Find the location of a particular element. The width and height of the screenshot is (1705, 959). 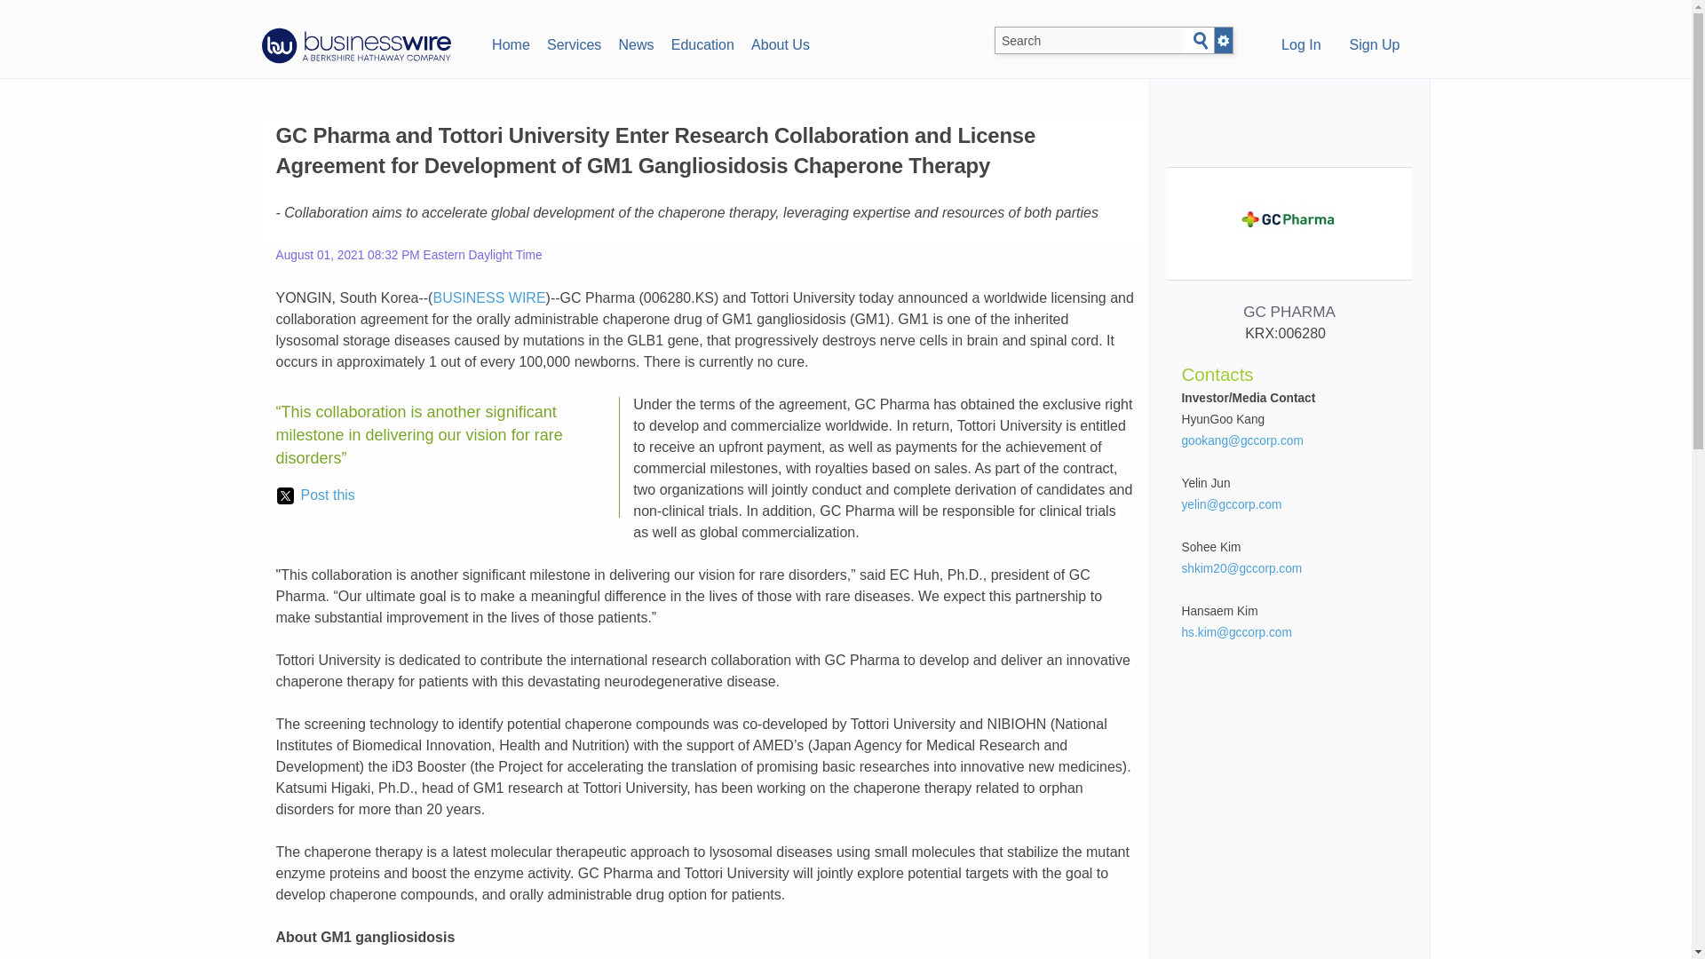

Search is located at coordinates (1201, 41).